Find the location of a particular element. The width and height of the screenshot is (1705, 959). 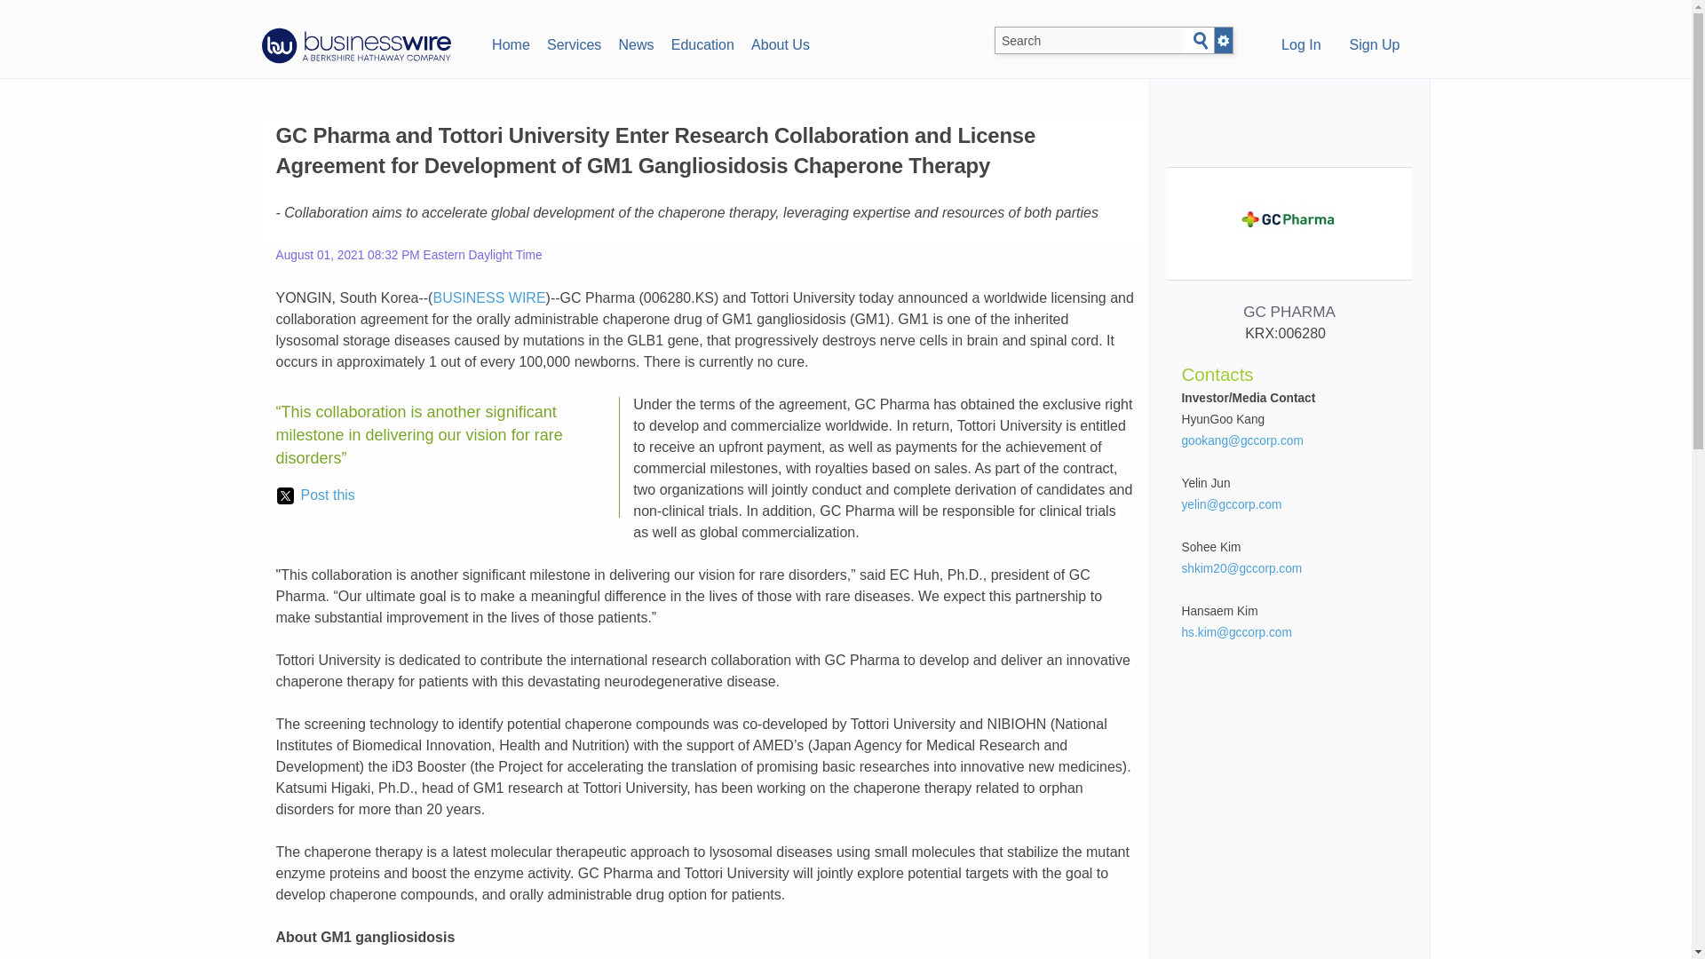

Search is located at coordinates (1201, 41).